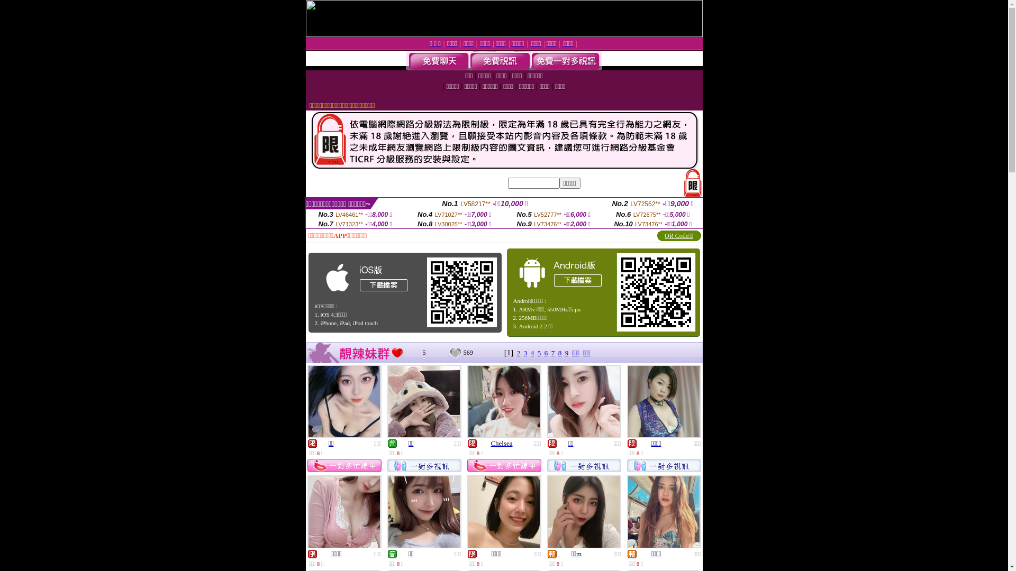 The height and width of the screenshot is (571, 1016). What do you see at coordinates (526, 353) in the screenshot?
I see `3` at bounding box center [526, 353].